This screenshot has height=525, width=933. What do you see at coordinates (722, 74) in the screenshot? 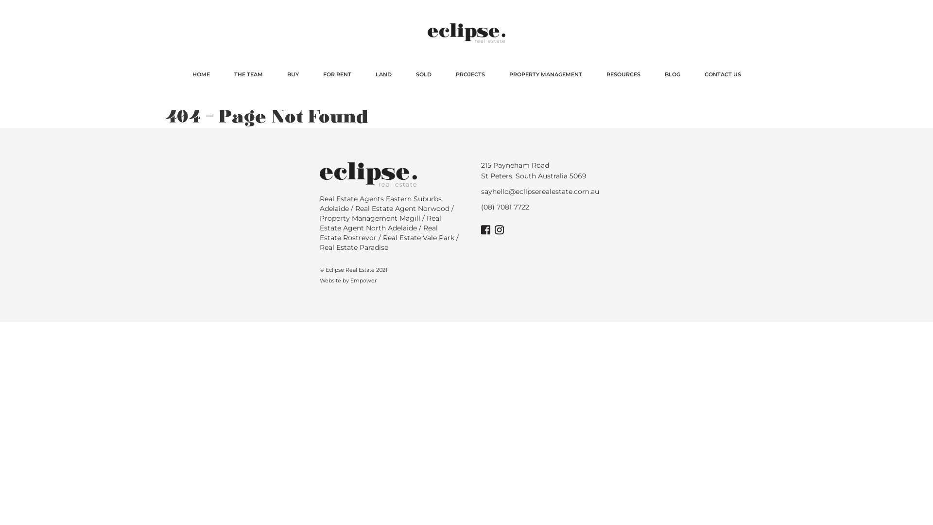
I see `CONTACT US` at bounding box center [722, 74].